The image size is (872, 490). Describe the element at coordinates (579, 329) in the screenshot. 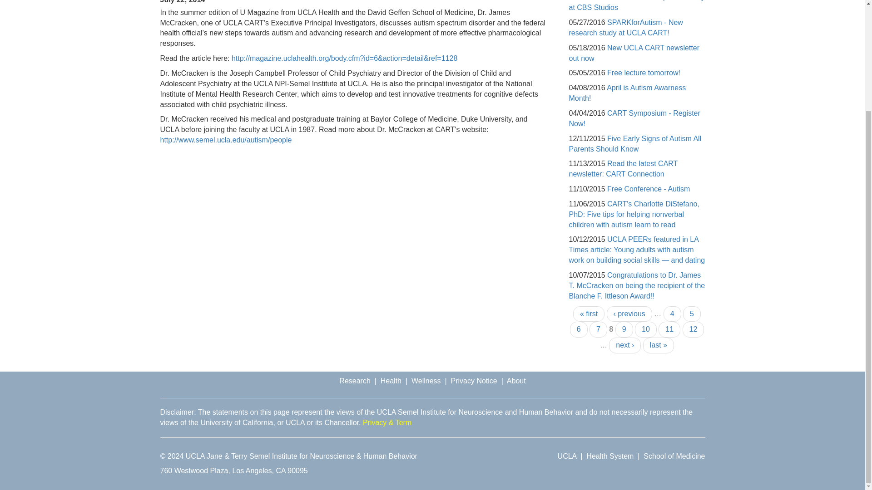

I see `Go to page 6` at that location.